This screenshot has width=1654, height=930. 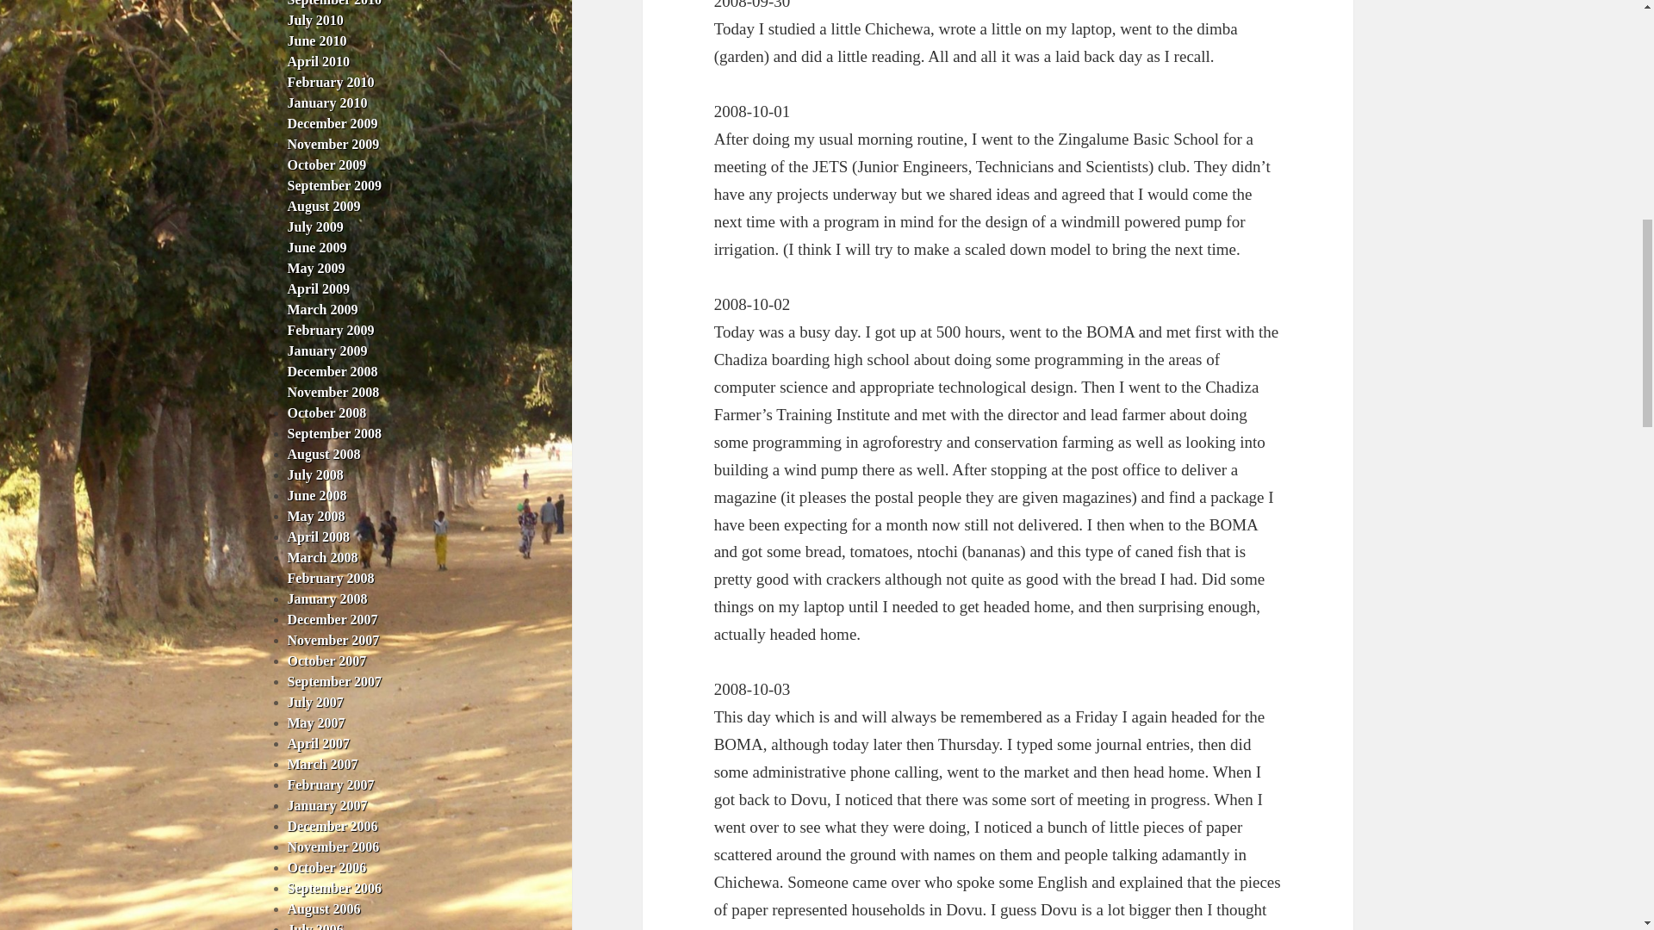 What do you see at coordinates (327, 103) in the screenshot?
I see `January 2010` at bounding box center [327, 103].